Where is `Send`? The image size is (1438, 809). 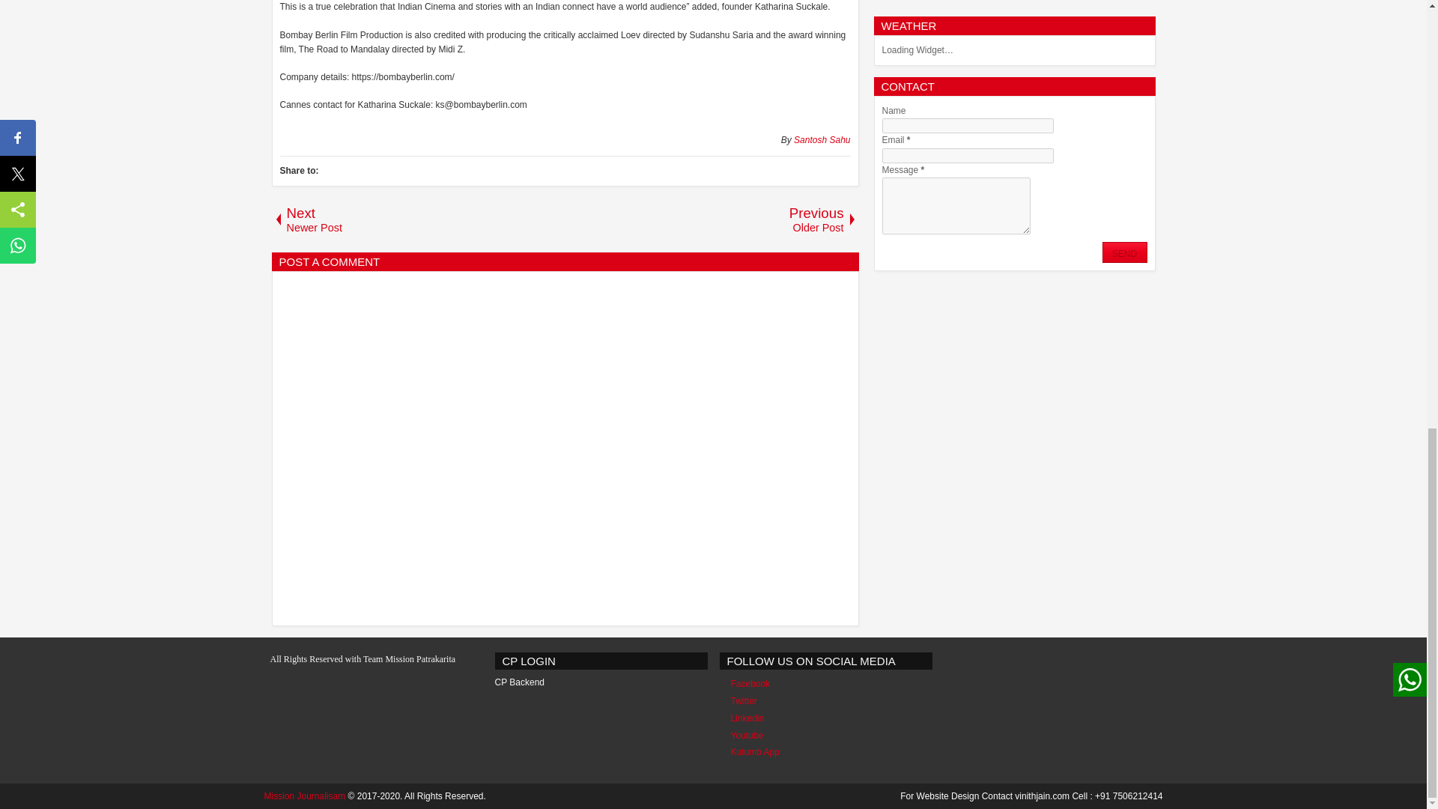 Send is located at coordinates (1125, 252).